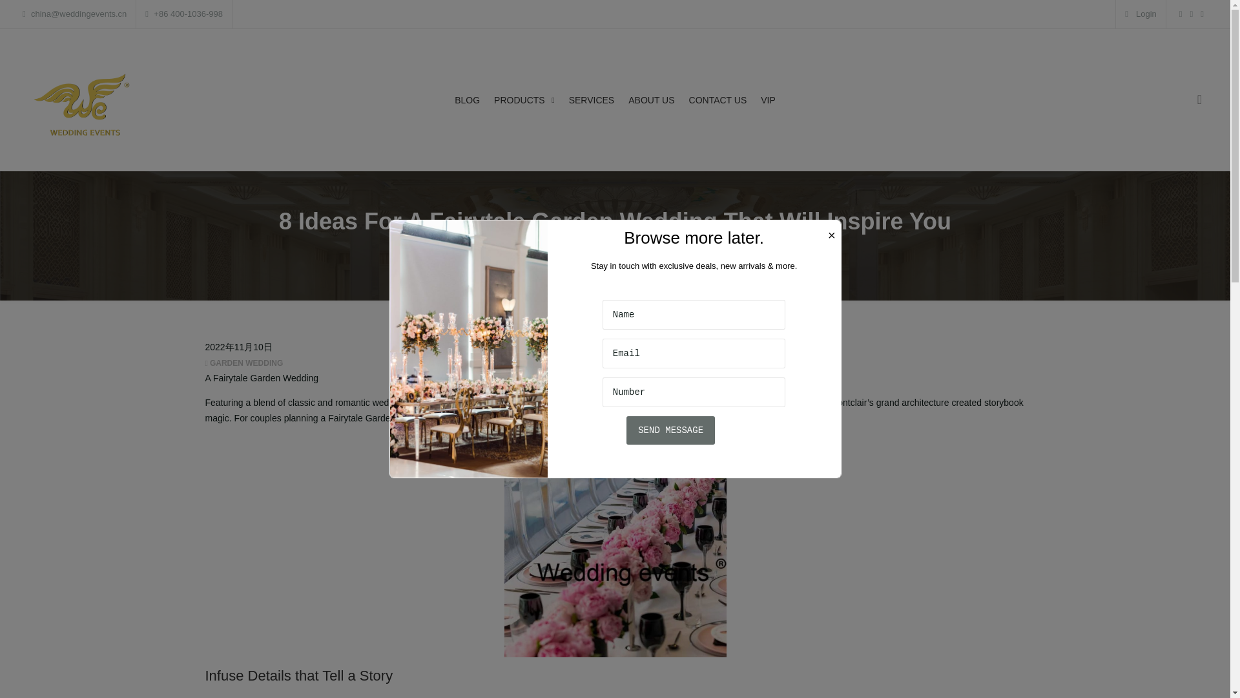 Image resolution: width=1240 pixels, height=698 pixels. Describe the element at coordinates (524, 100) in the screenshot. I see `PRODUCTS` at that location.